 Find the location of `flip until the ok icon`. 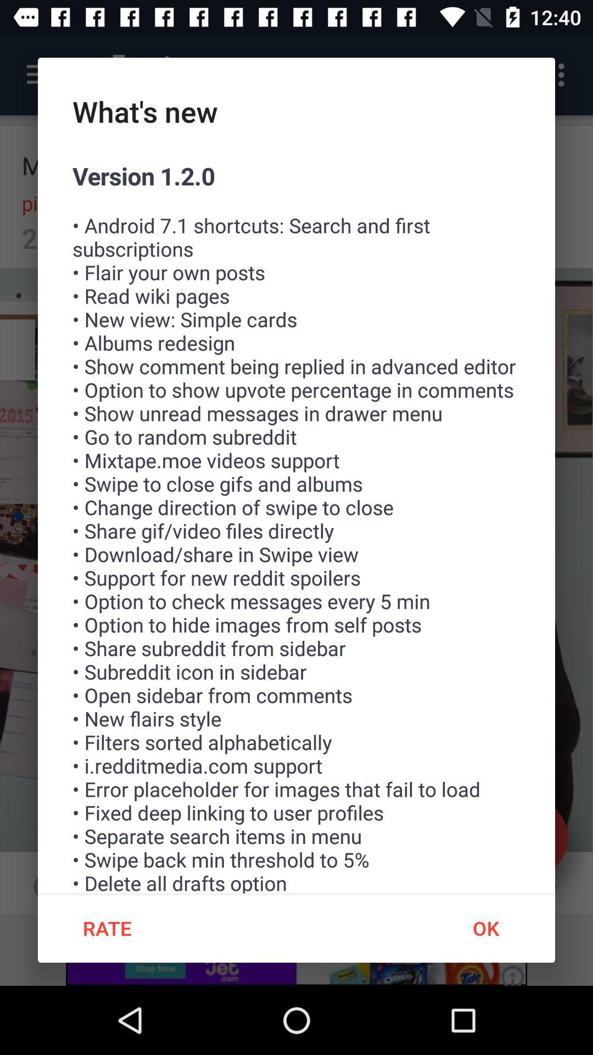

flip until the ok icon is located at coordinates (485, 928).